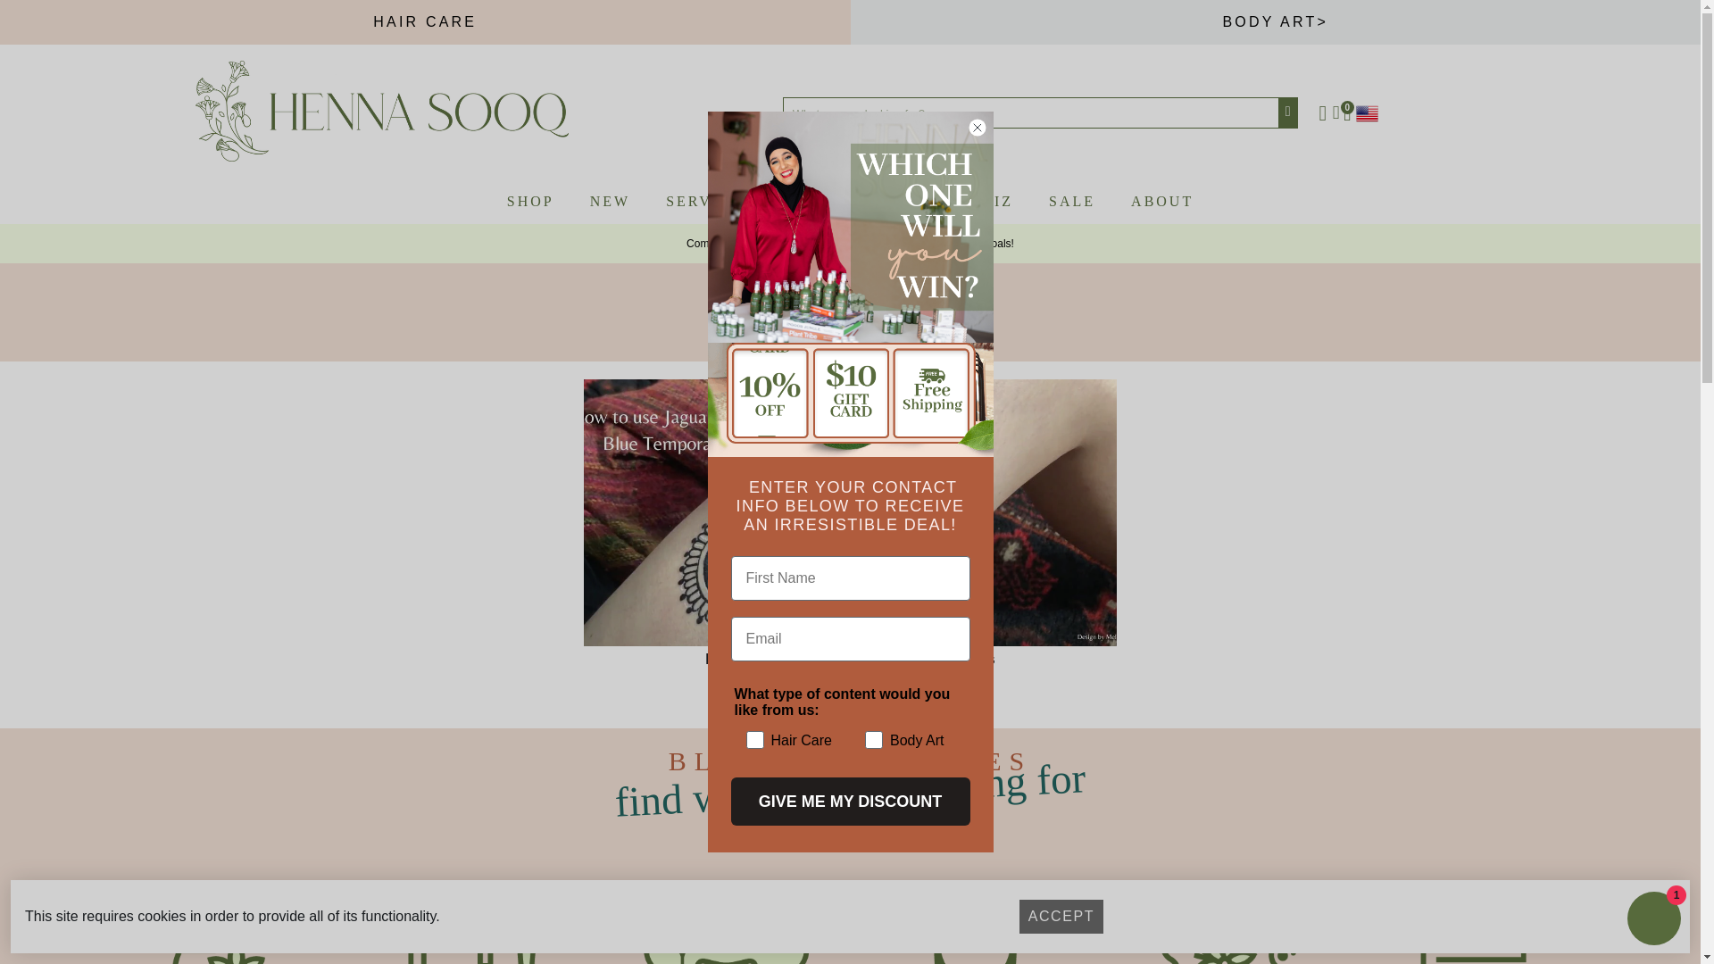 This screenshot has width=1714, height=964. What do you see at coordinates (825, 201) in the screenshot?
I see `HOW TO` at bounding box center [825, 201].